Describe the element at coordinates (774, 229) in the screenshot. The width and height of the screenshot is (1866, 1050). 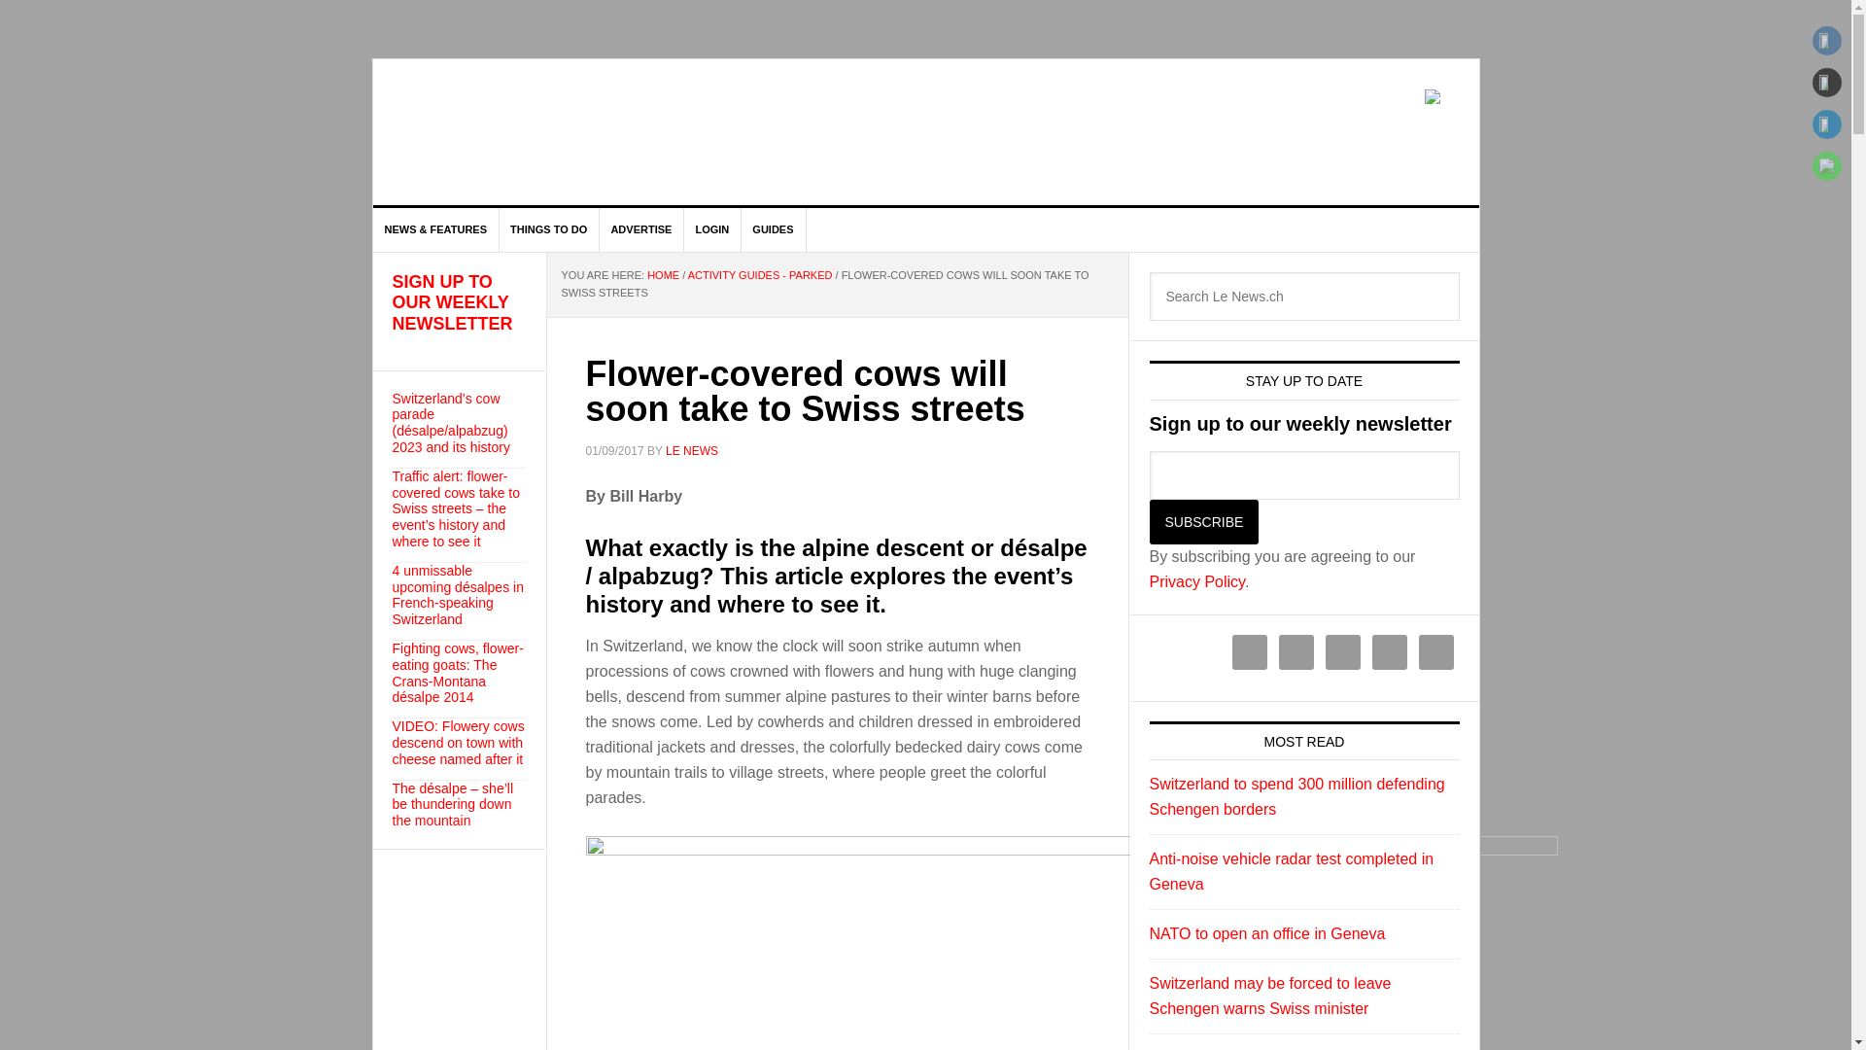
I see `GUIDES` at that location.